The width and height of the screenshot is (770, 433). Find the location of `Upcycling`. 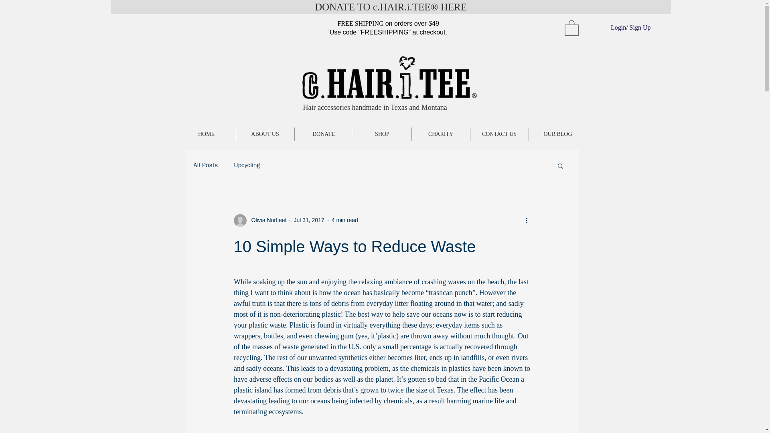

Upcycling is located at coordinates (247, 165).